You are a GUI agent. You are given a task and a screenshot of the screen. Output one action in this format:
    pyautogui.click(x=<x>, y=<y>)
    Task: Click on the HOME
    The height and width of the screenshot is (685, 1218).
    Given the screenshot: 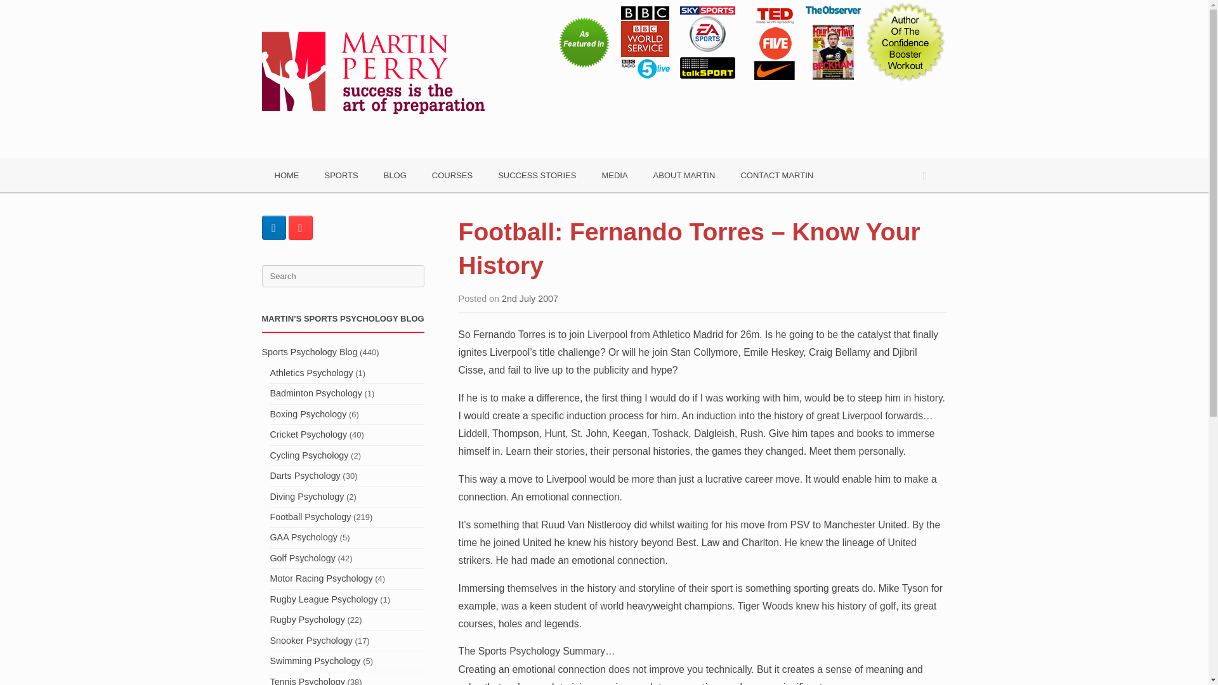 What is the action you would take?
    pyautogui.click(x=287, y=175)
    